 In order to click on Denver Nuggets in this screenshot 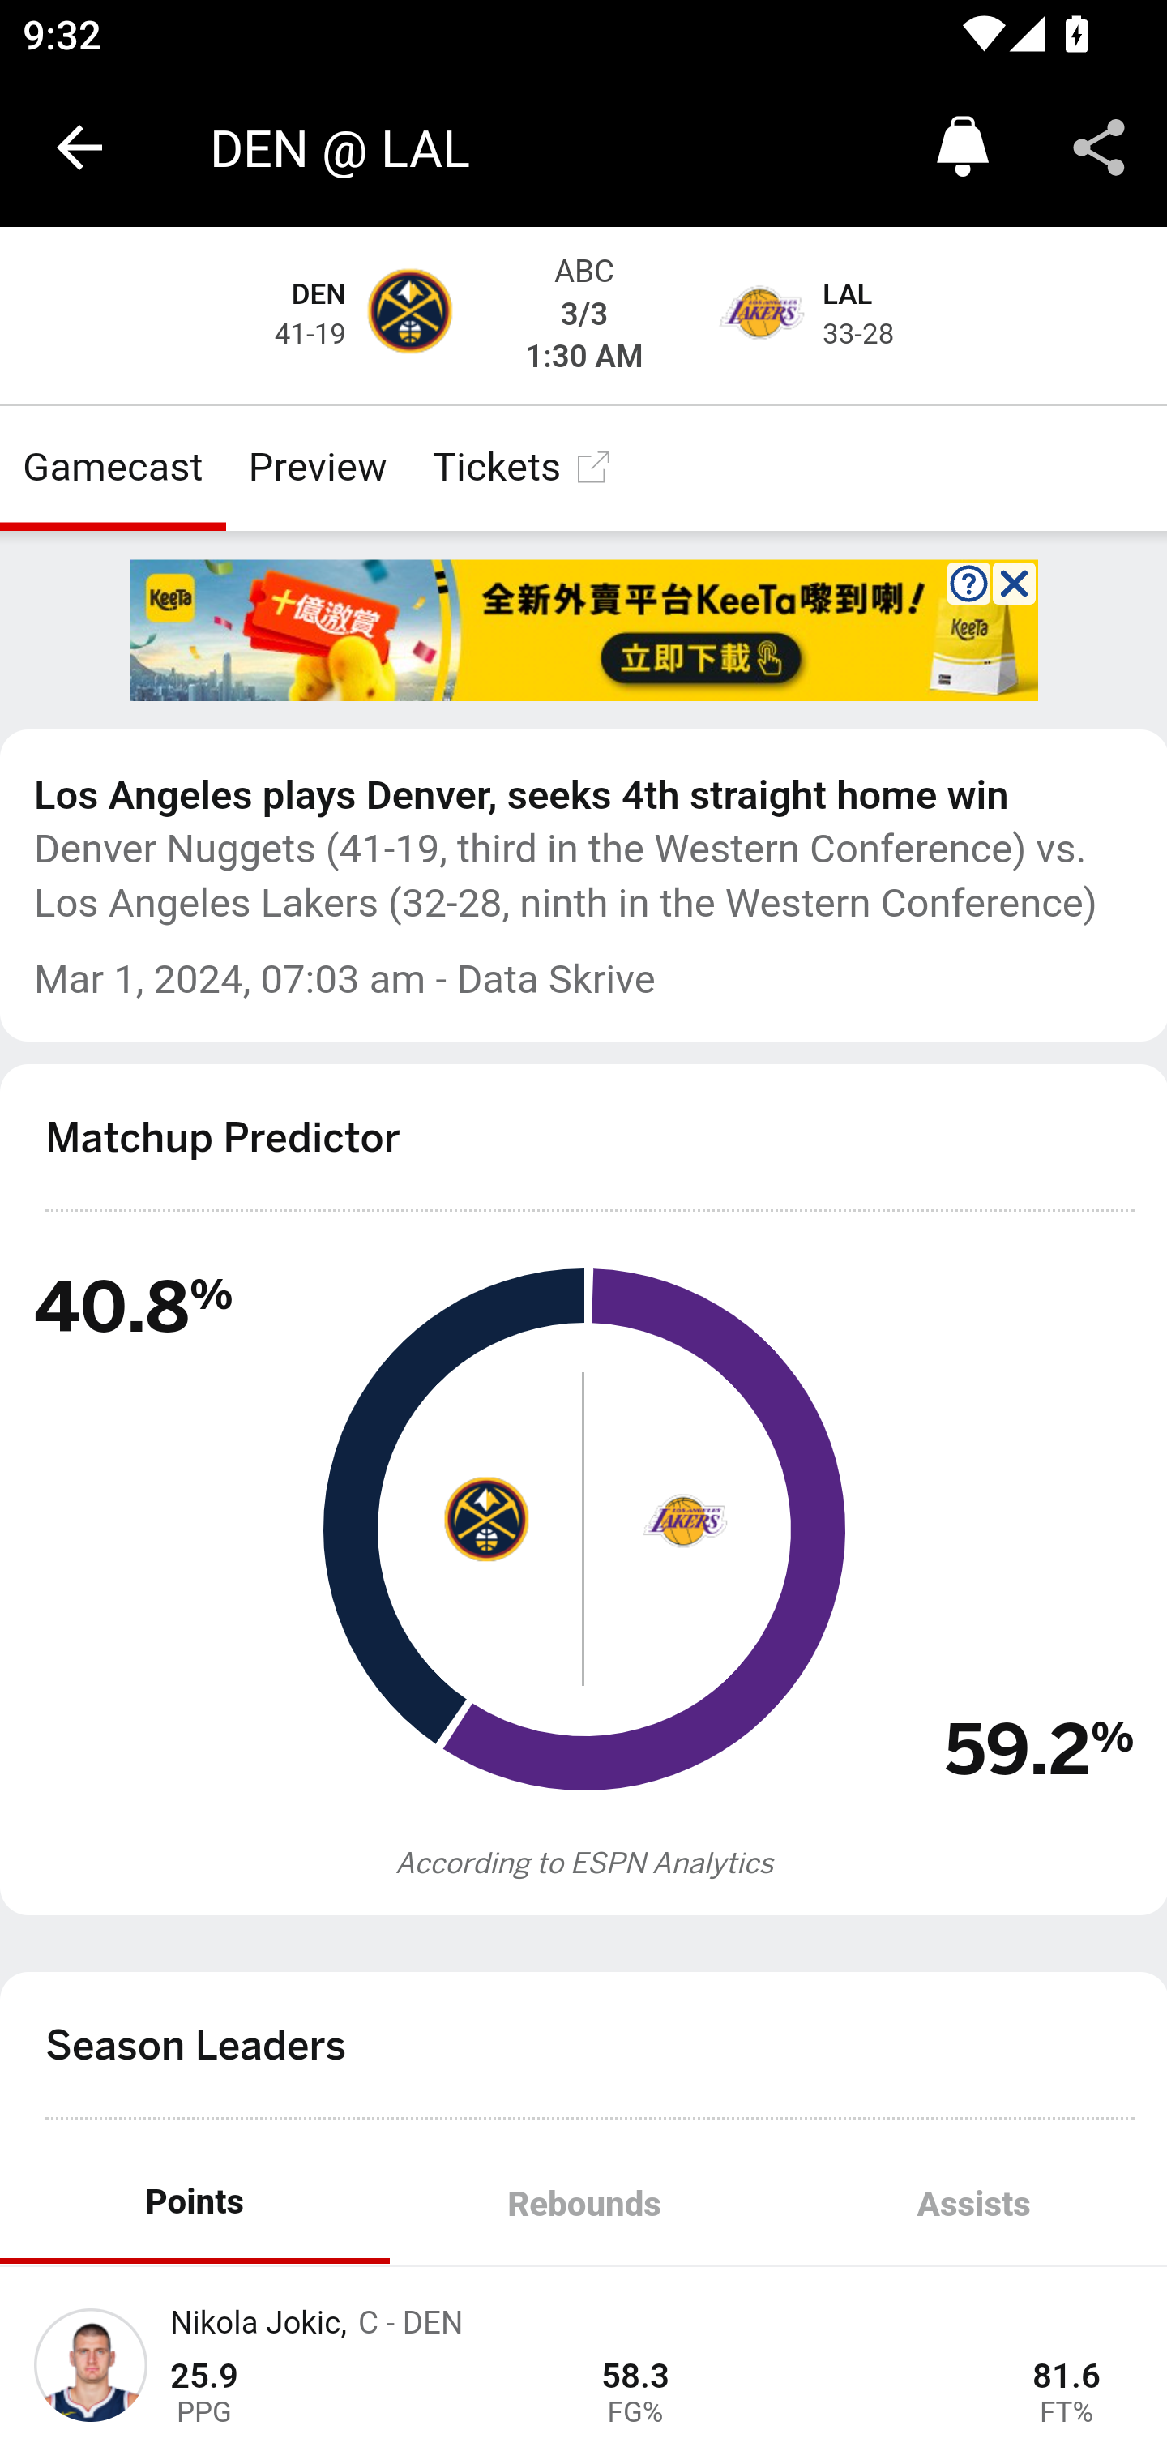, I will do `click(485, 1517)`.